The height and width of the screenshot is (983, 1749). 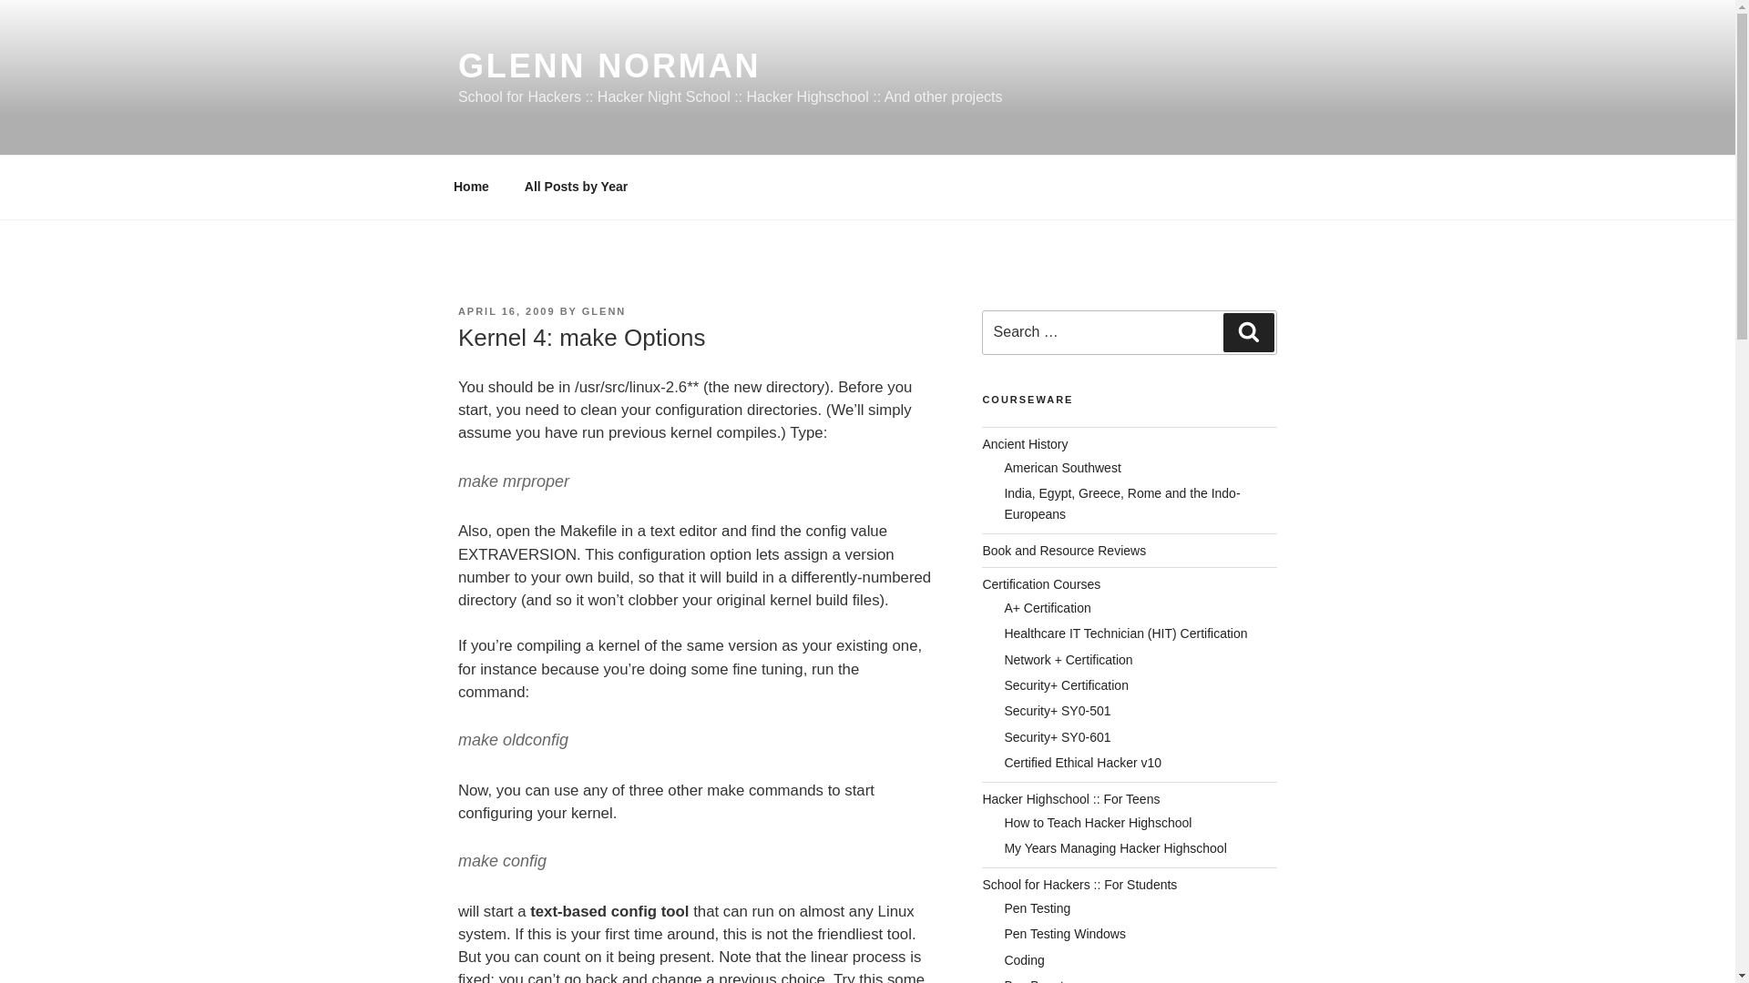 I want to click on Certified Ethical Hacker v10, so click(x=1082, y=763).